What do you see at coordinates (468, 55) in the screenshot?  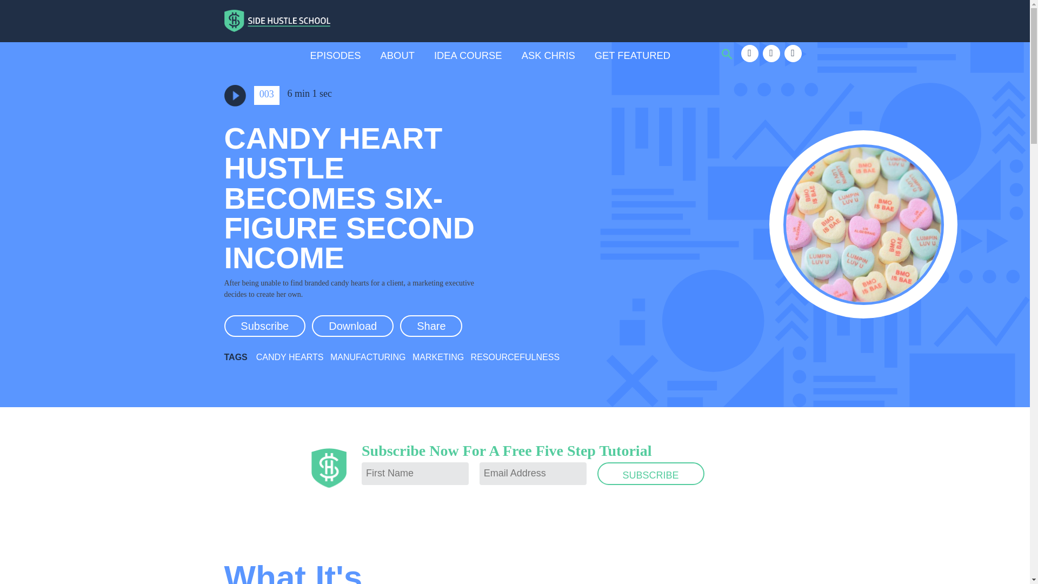 I see `IDEA COURSE` at bounding box center [468, 55].